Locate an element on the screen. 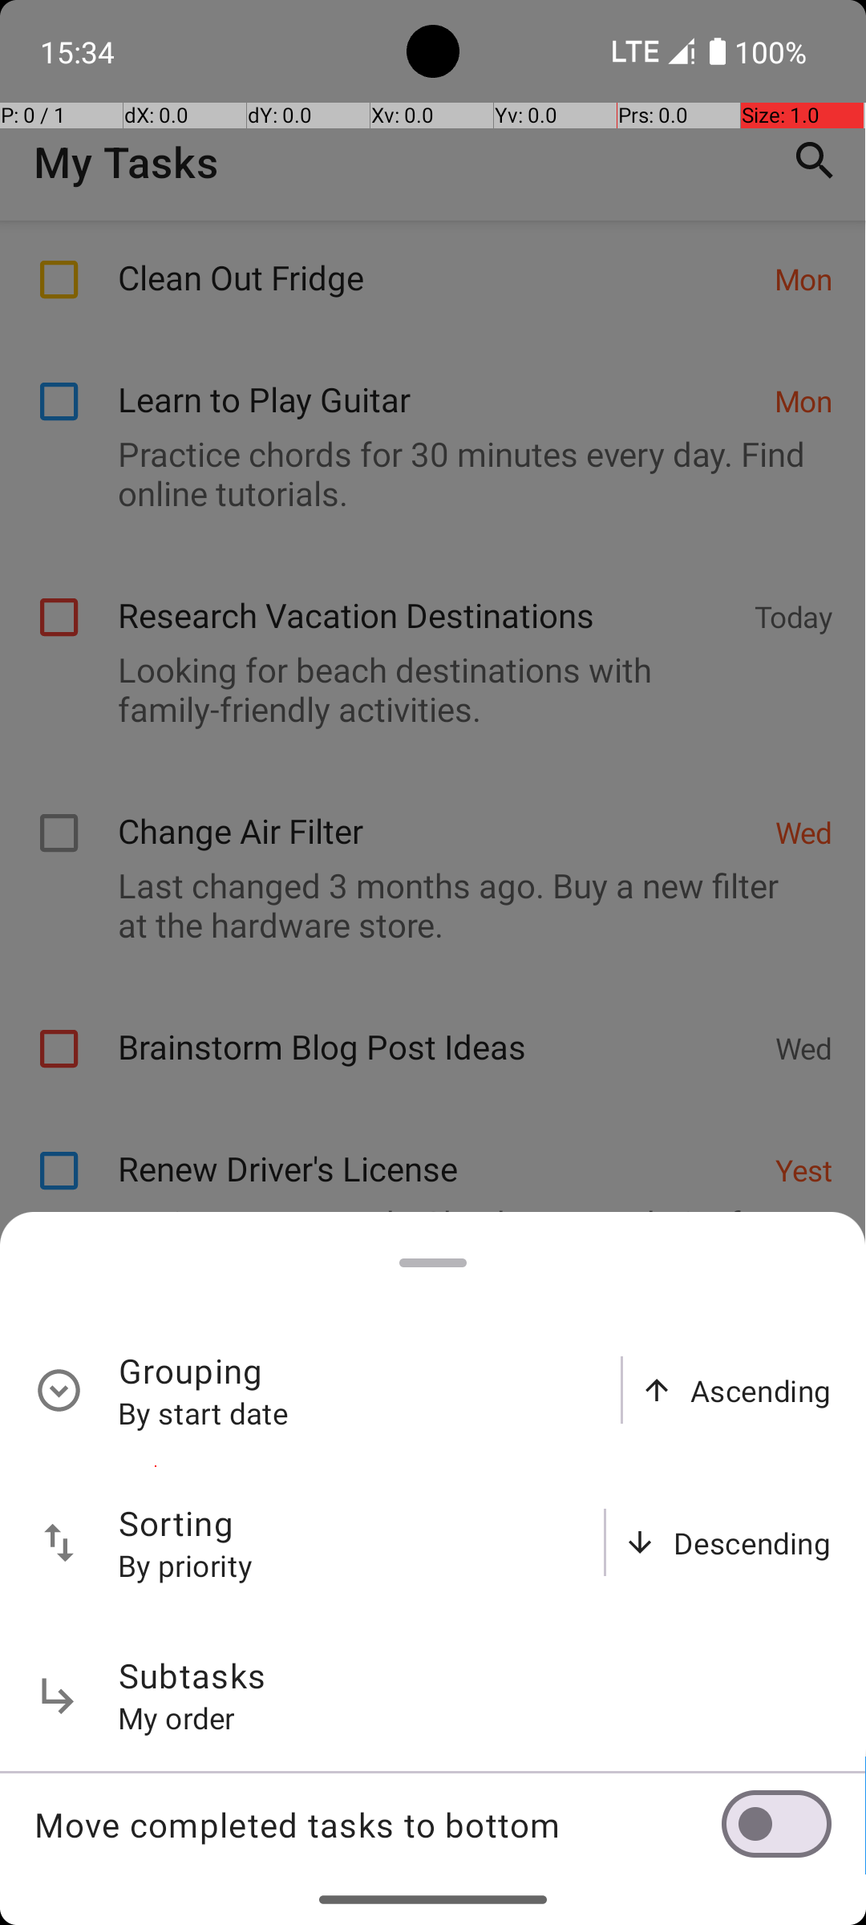 This screenshot has height=1925, width=866. Sorting is located at coordinates (176, 1522).